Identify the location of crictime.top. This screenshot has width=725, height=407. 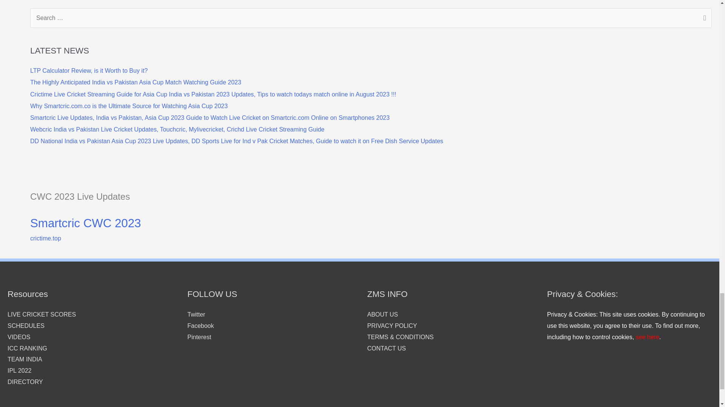
(45, 238).